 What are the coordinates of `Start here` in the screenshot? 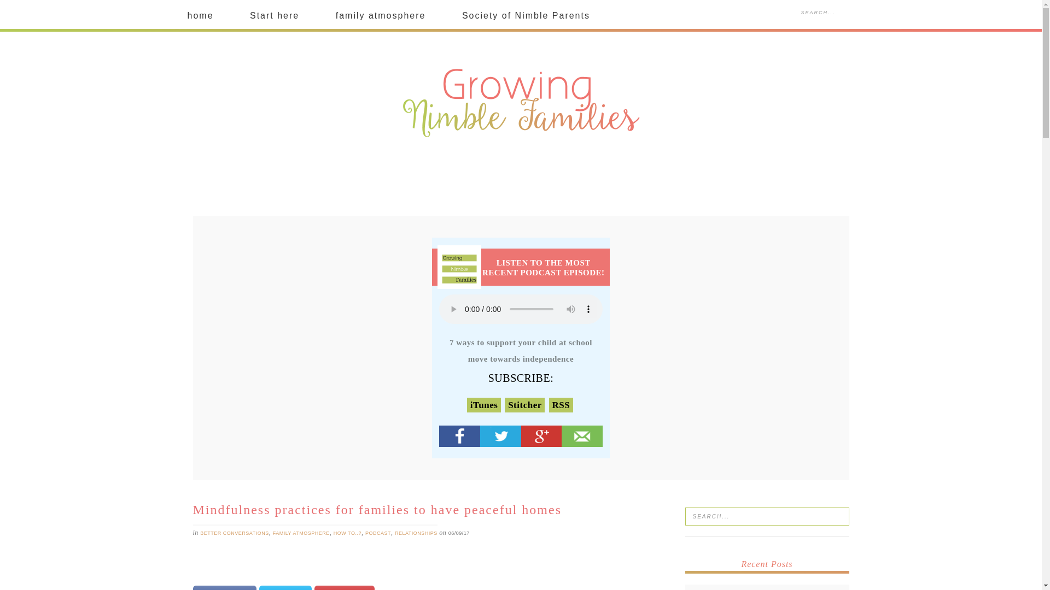 It's located at (275, 16).